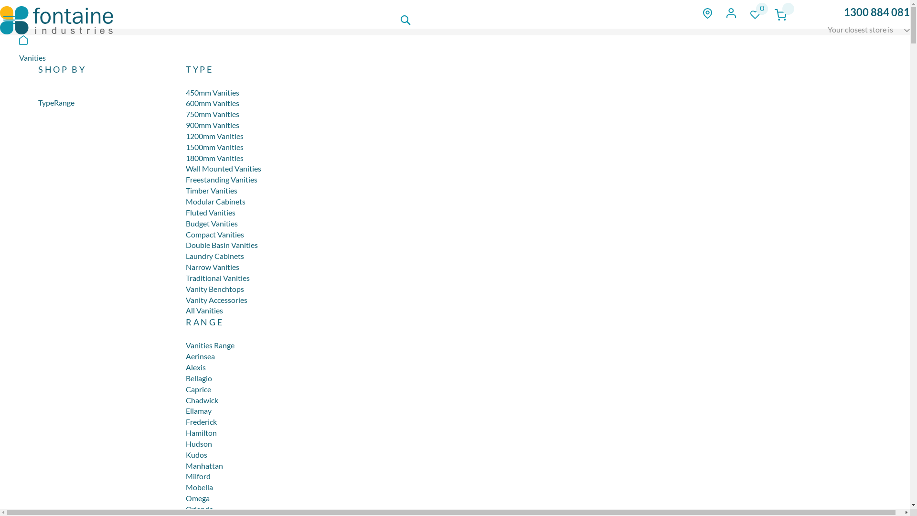  I want to click on Alexis, so click(196, 367).